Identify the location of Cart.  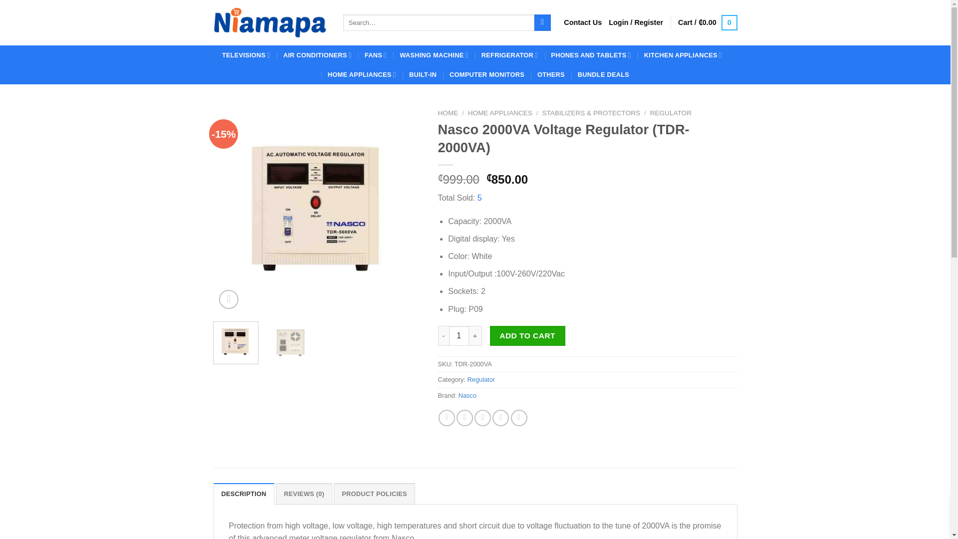
(708, 22).